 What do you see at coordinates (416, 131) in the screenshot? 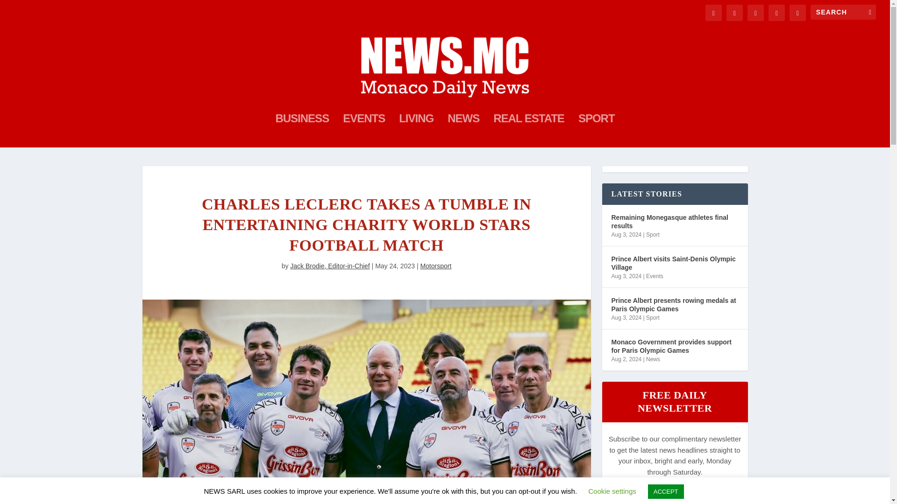
I see `LIVING` at bounding box center [416, 131].